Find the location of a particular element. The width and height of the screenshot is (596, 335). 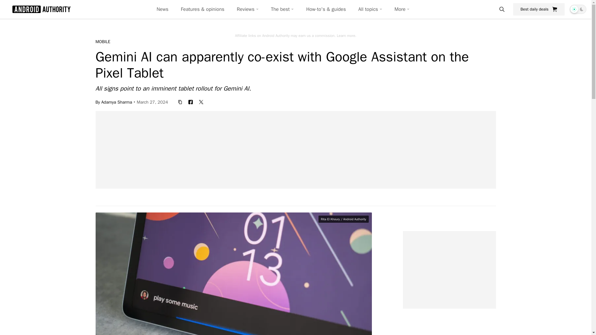

Adamya Sharma is located at coordinates (116, 102).